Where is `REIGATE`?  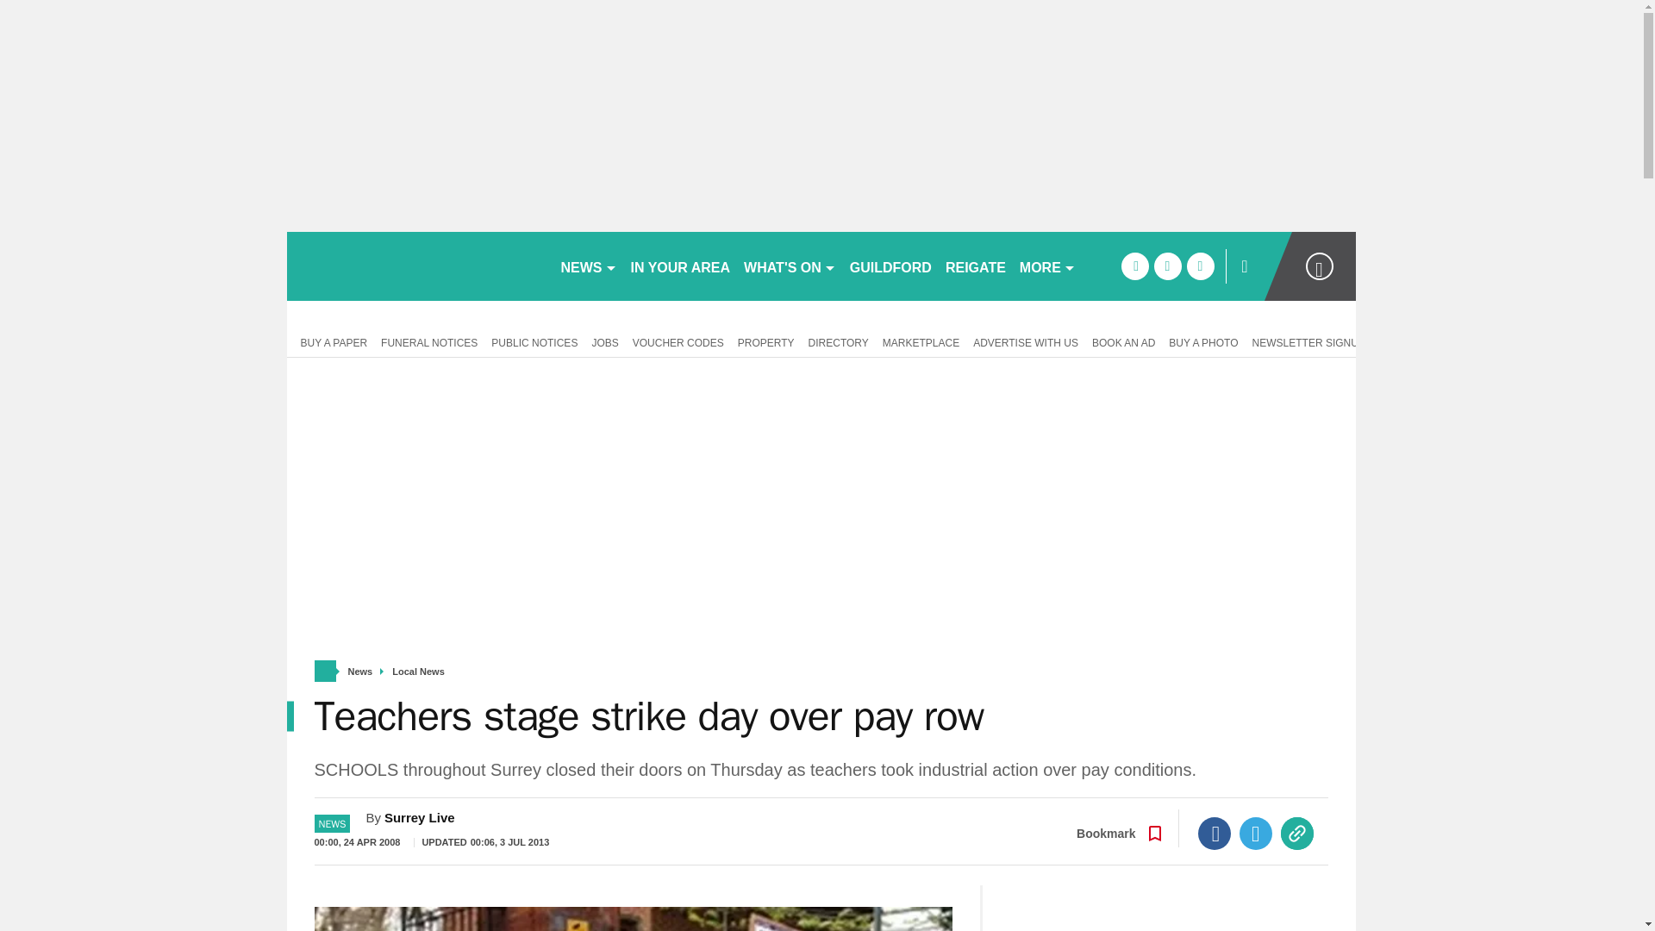 REIGATE is located at coordinates (976, 266).